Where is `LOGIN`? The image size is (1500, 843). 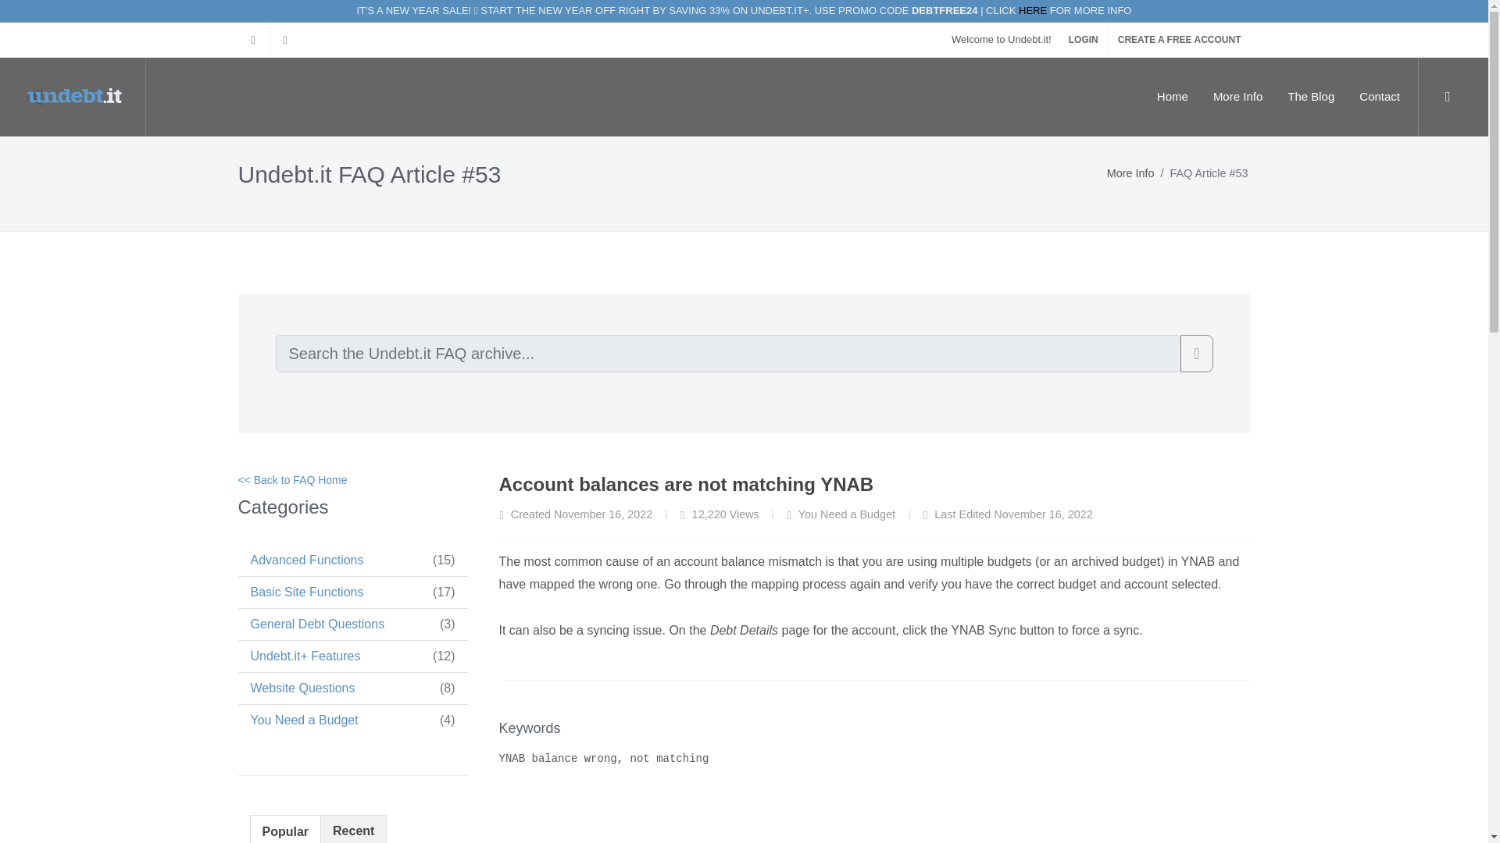
LOGIN is located at coordinates (1083, 39).